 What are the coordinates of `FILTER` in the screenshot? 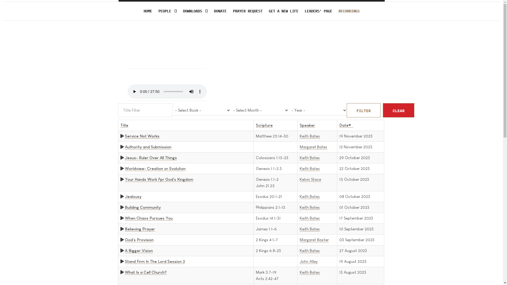 It's located at (363, 110).